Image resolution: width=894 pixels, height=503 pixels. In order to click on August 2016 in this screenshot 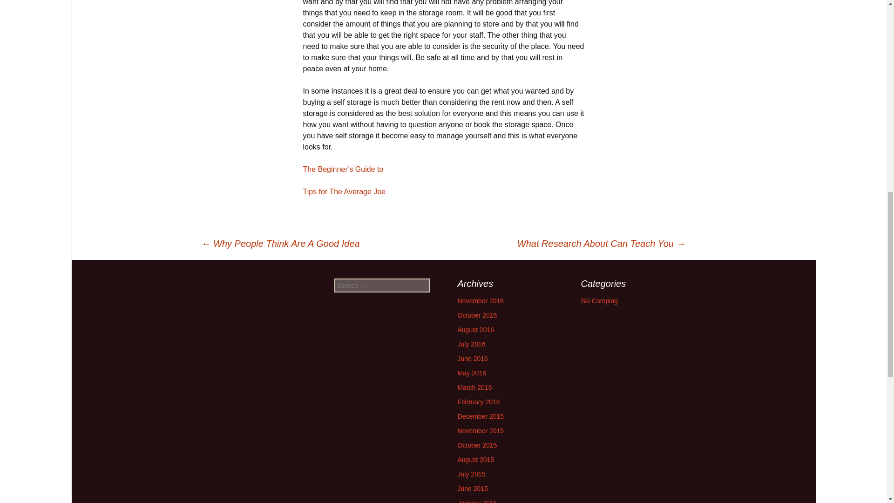, I will do `click(475, 330)`.